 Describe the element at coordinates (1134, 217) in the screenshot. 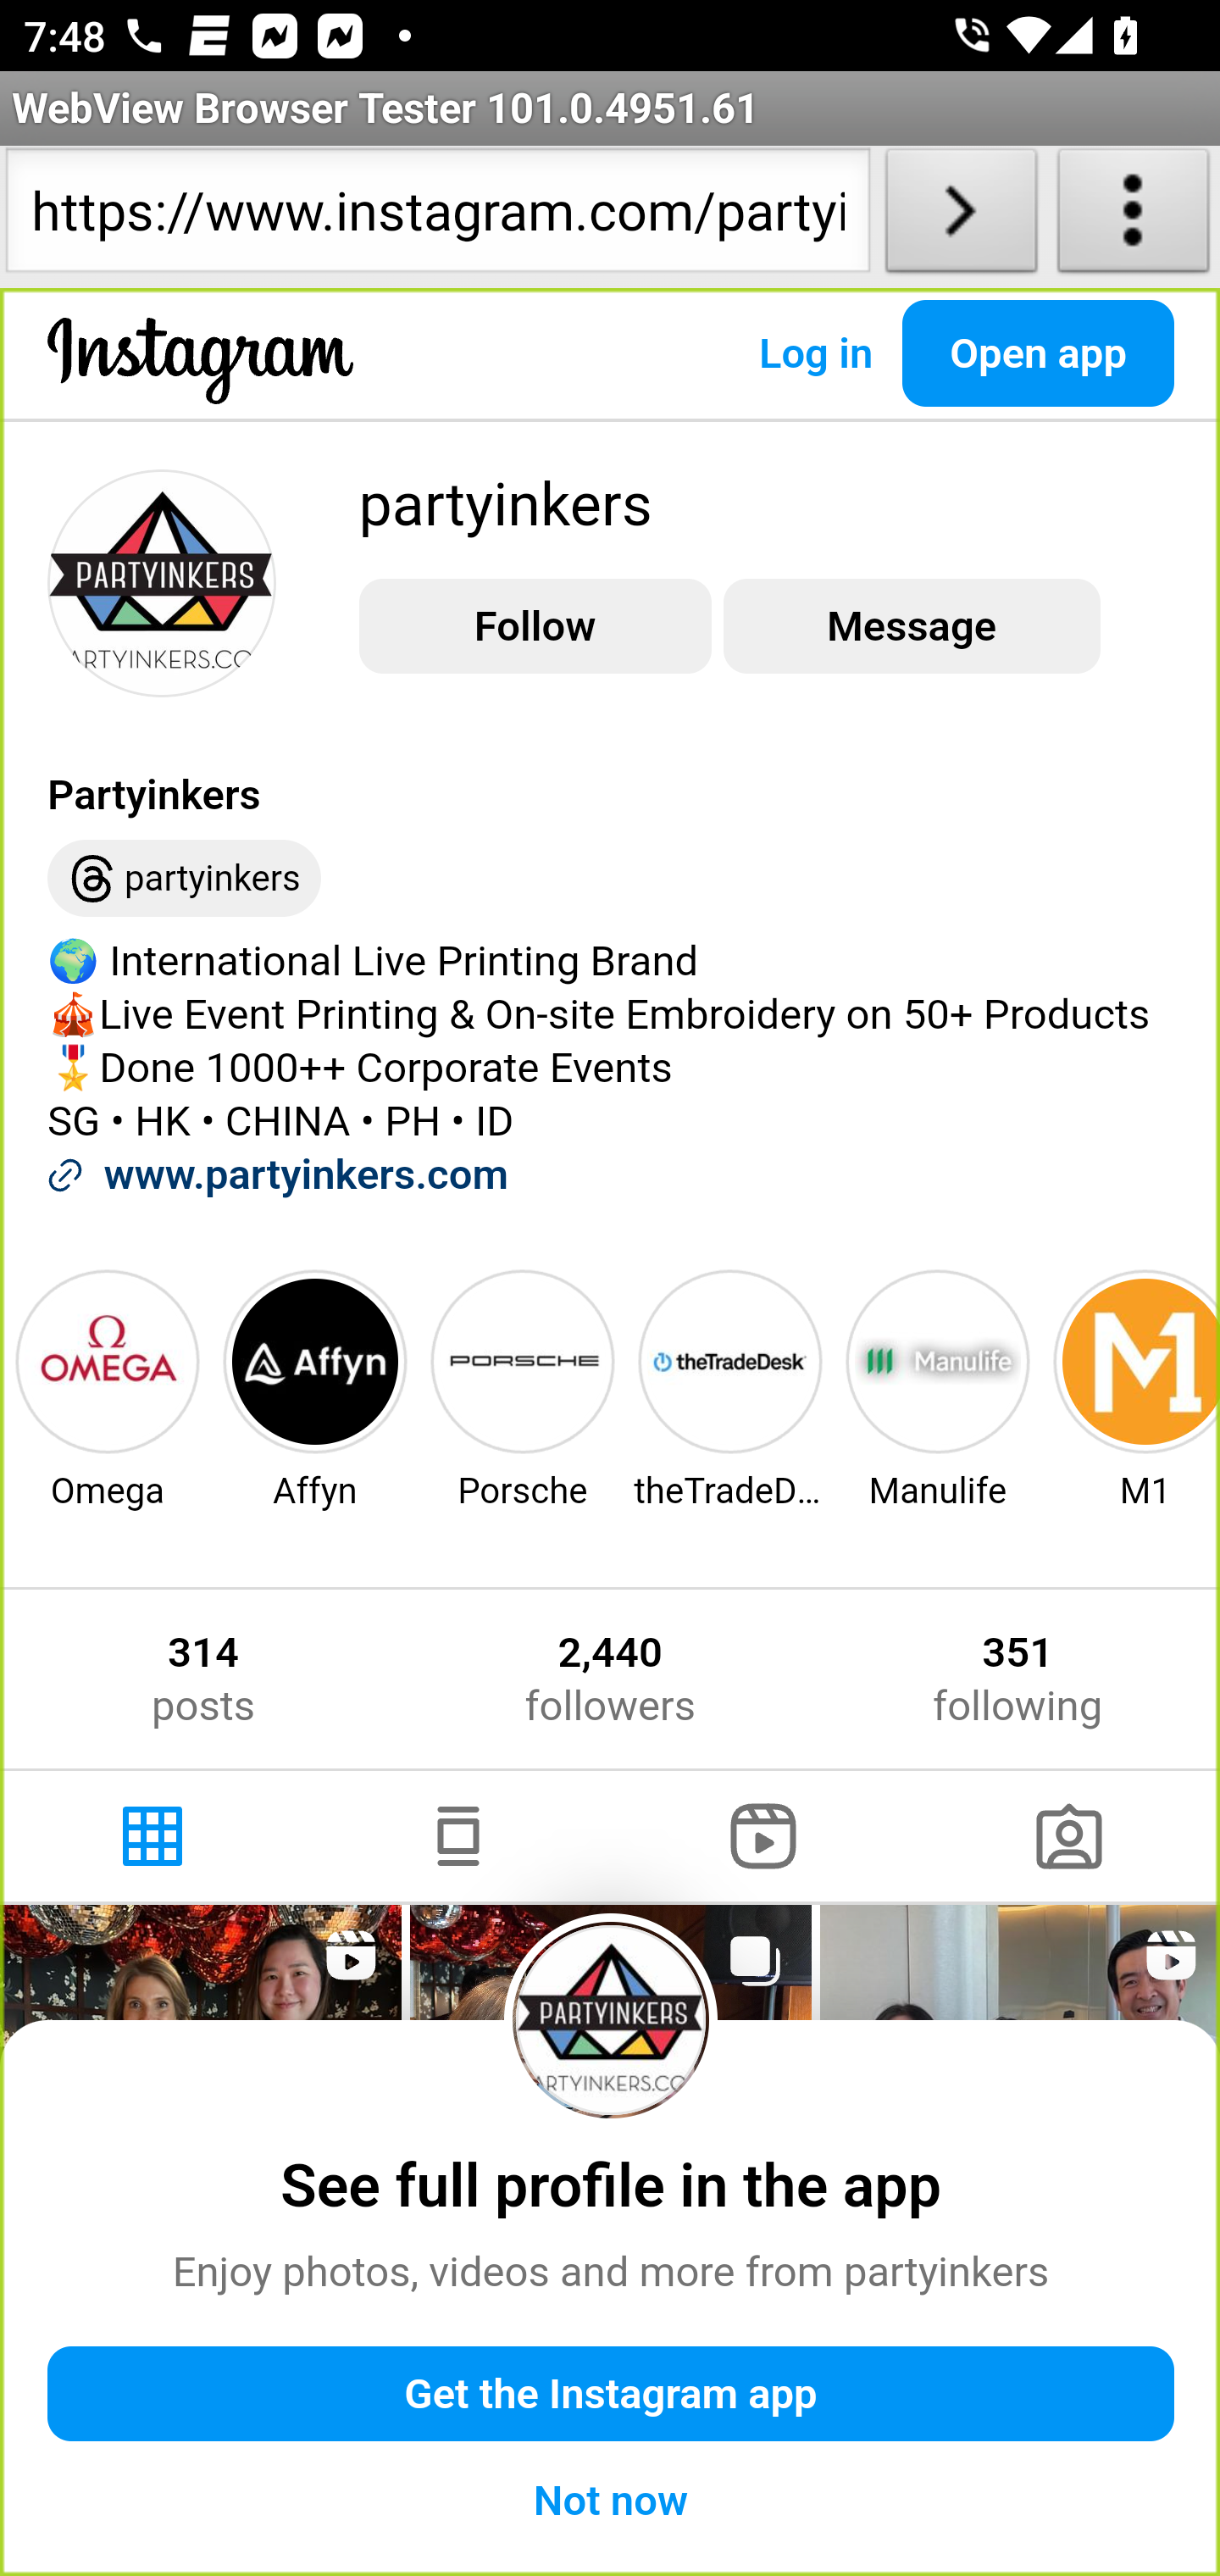

I see `About WebView` at that location.